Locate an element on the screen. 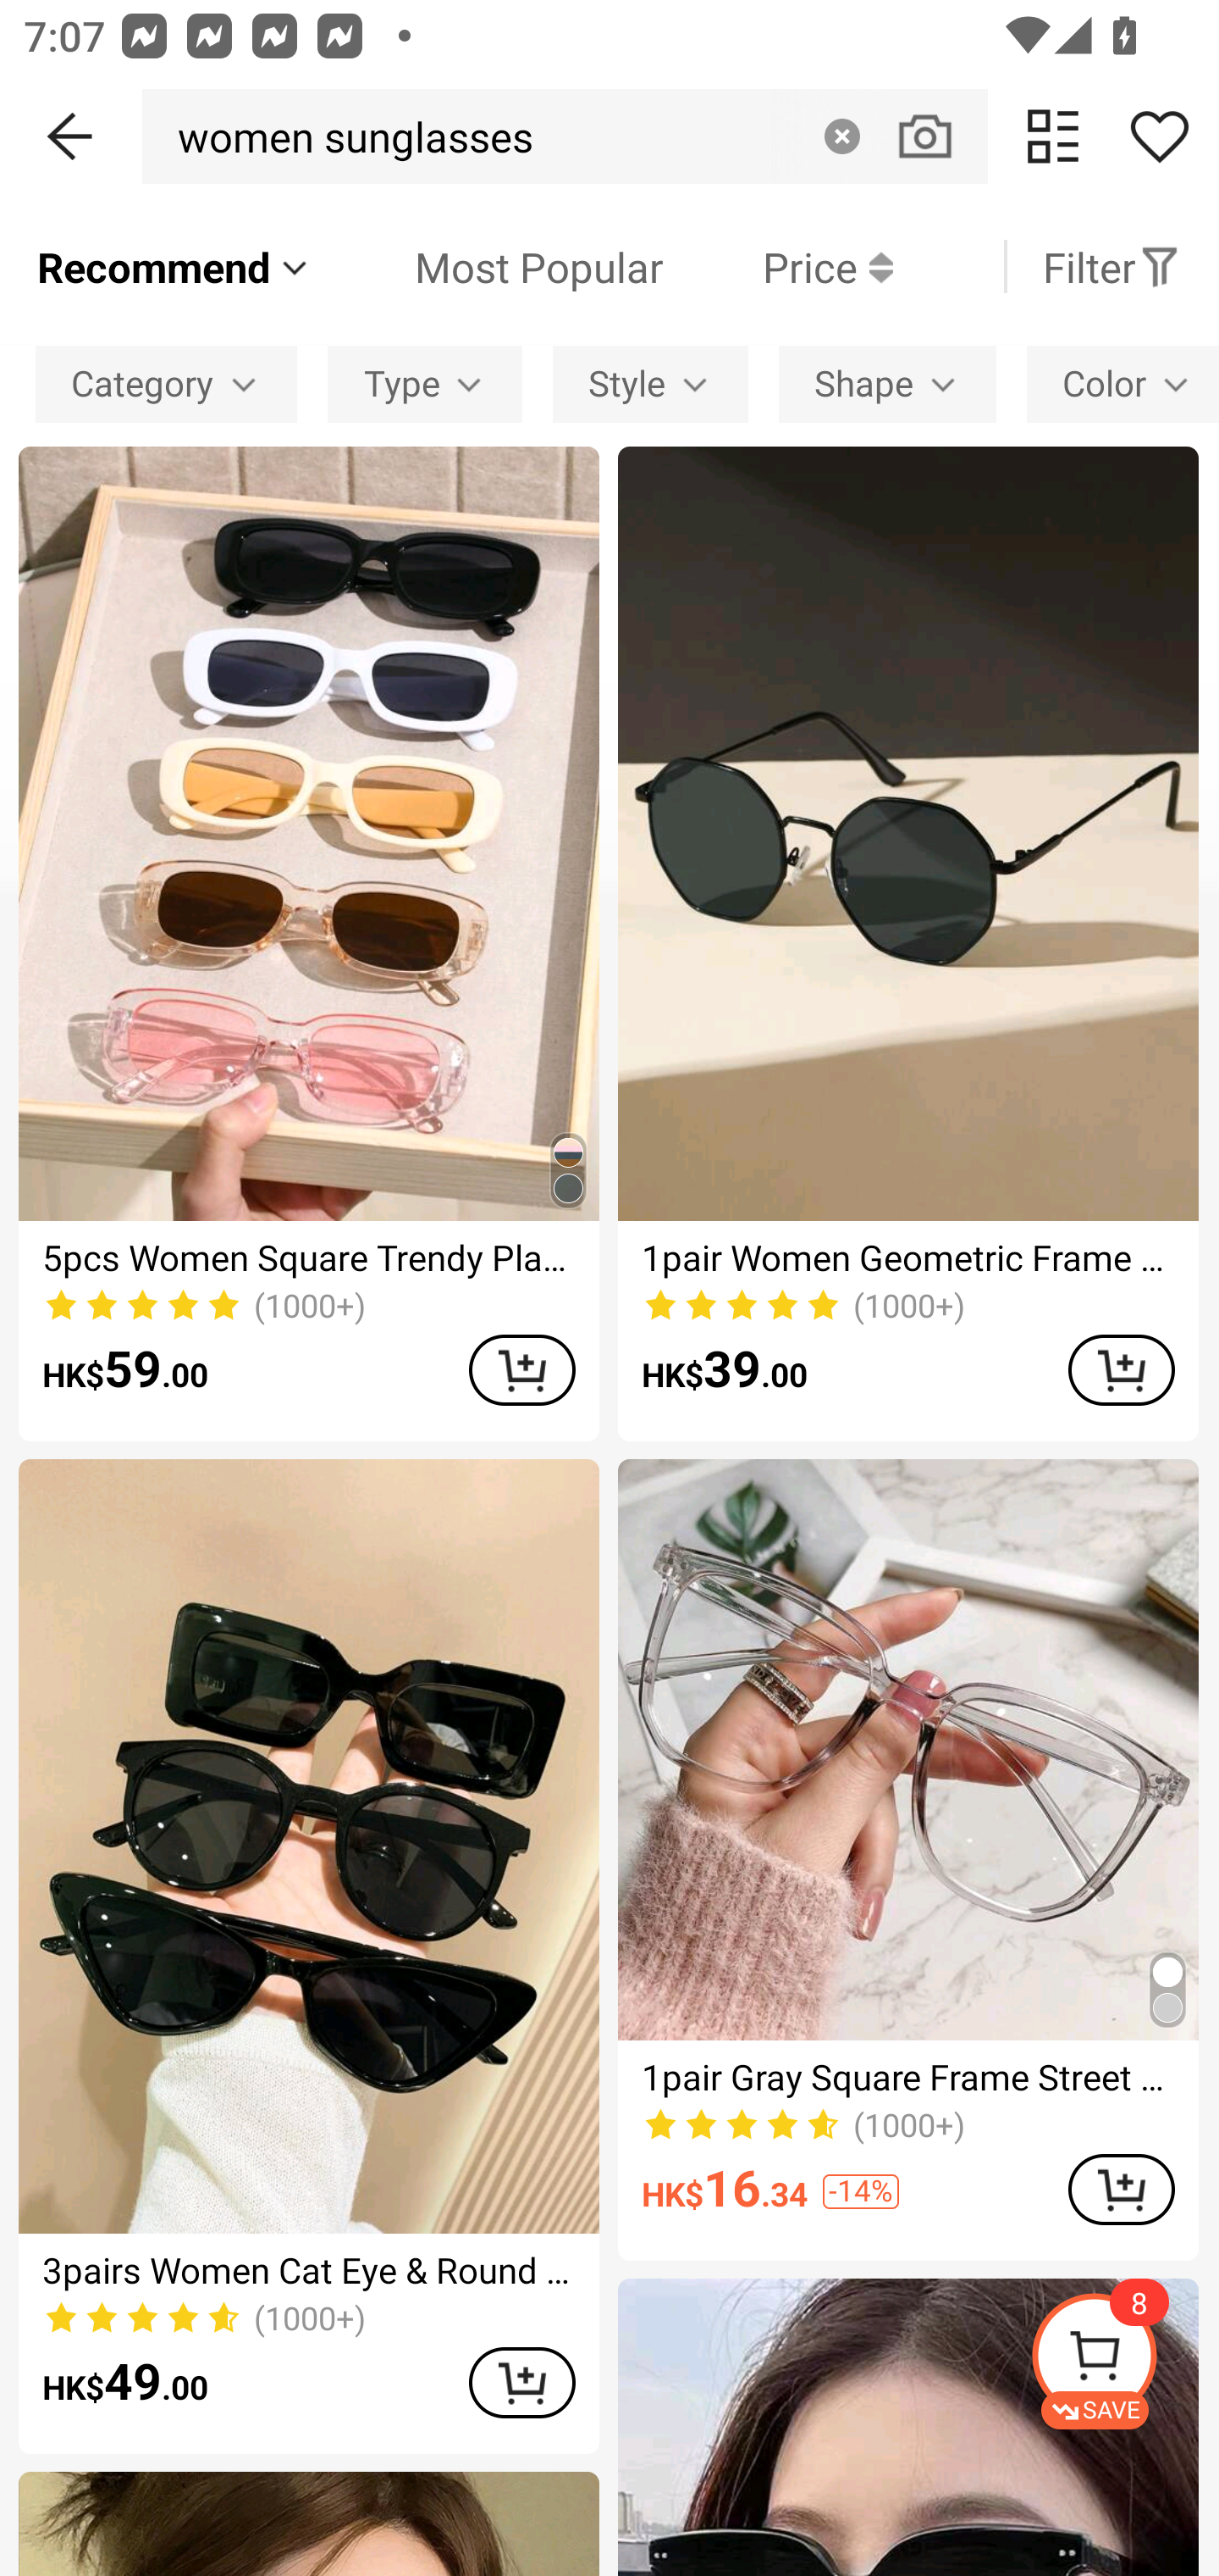 This screenshot has width=1219, height=2576. Shape is located at coordinates (887, 383).